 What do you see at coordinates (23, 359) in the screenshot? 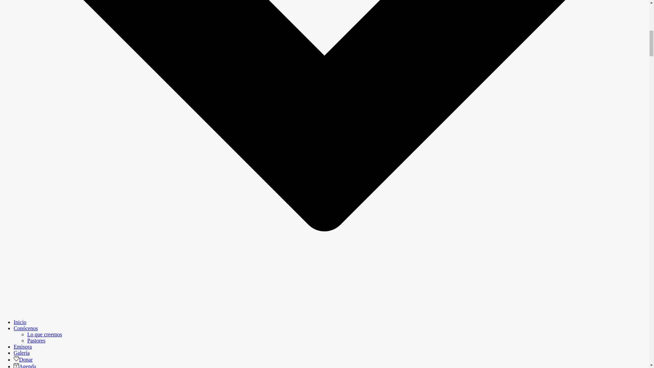
I see `Donar` at bounding box center [23, 359].